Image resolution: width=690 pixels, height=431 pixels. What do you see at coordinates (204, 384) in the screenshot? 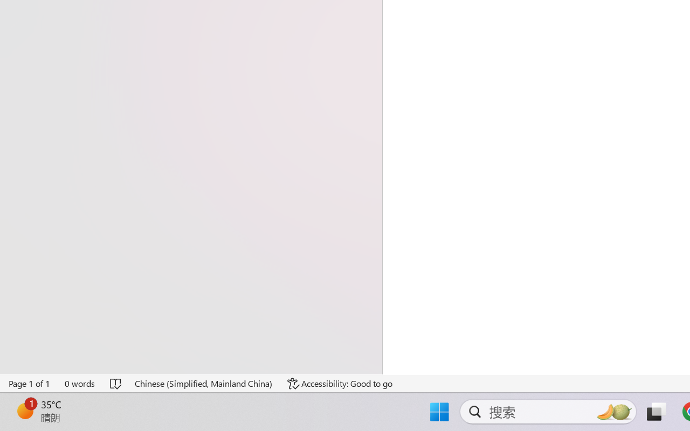
I see `Language Chinese (Simplified, Mainland China)` at bounding box center [204, 384].